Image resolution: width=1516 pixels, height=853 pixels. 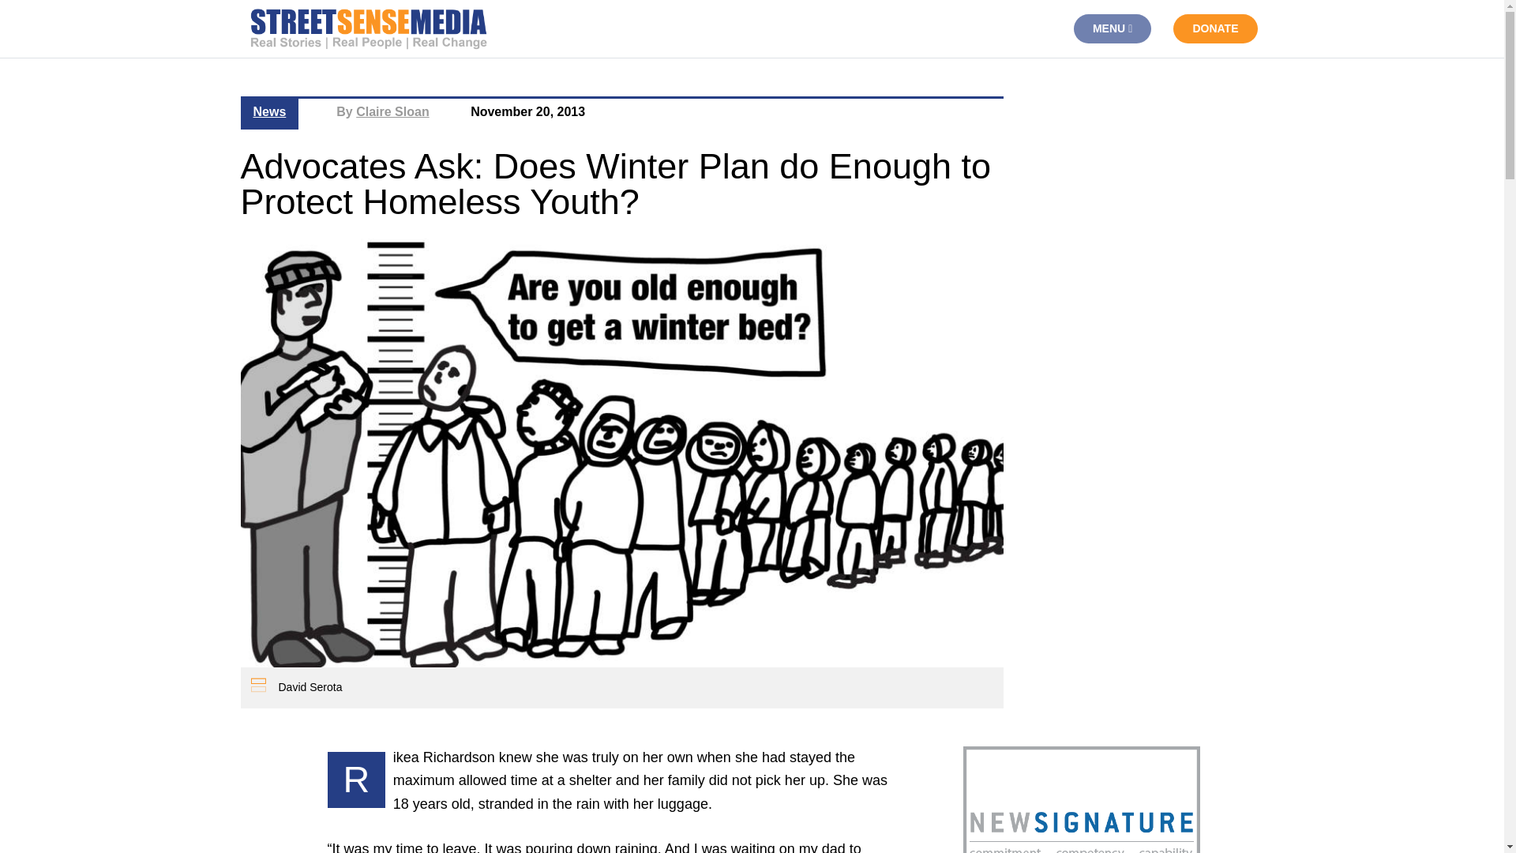 What do you see at coordinates (392, 111) in the screenshot?
I see `Claire Sloan` at bounding box center [392, 111].